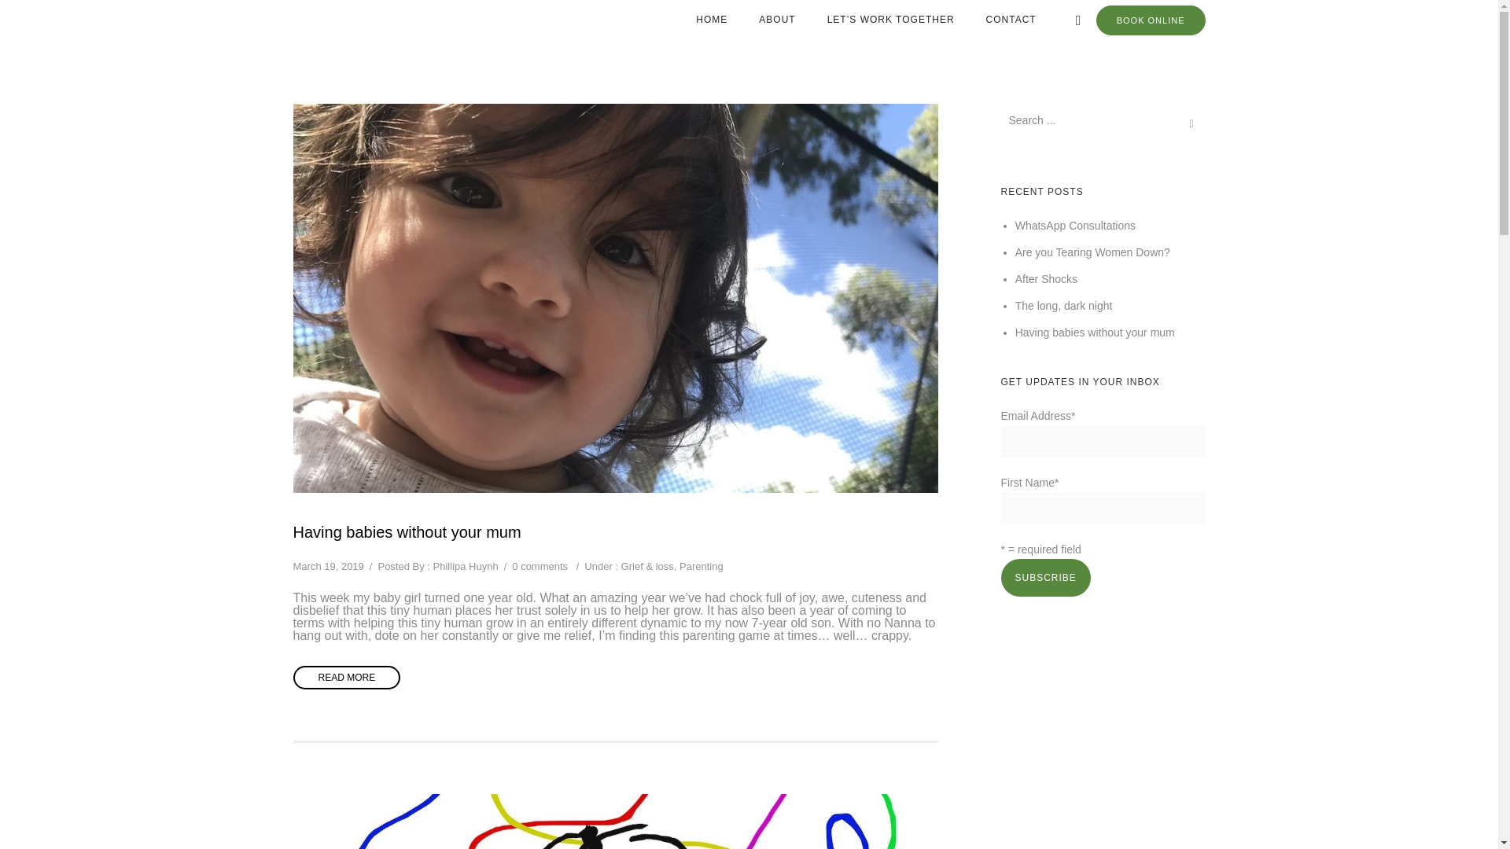  Describe the element at coordinates (1092, 252) in the screenshot. I see `Are you Tearing Women Down?` at that location.